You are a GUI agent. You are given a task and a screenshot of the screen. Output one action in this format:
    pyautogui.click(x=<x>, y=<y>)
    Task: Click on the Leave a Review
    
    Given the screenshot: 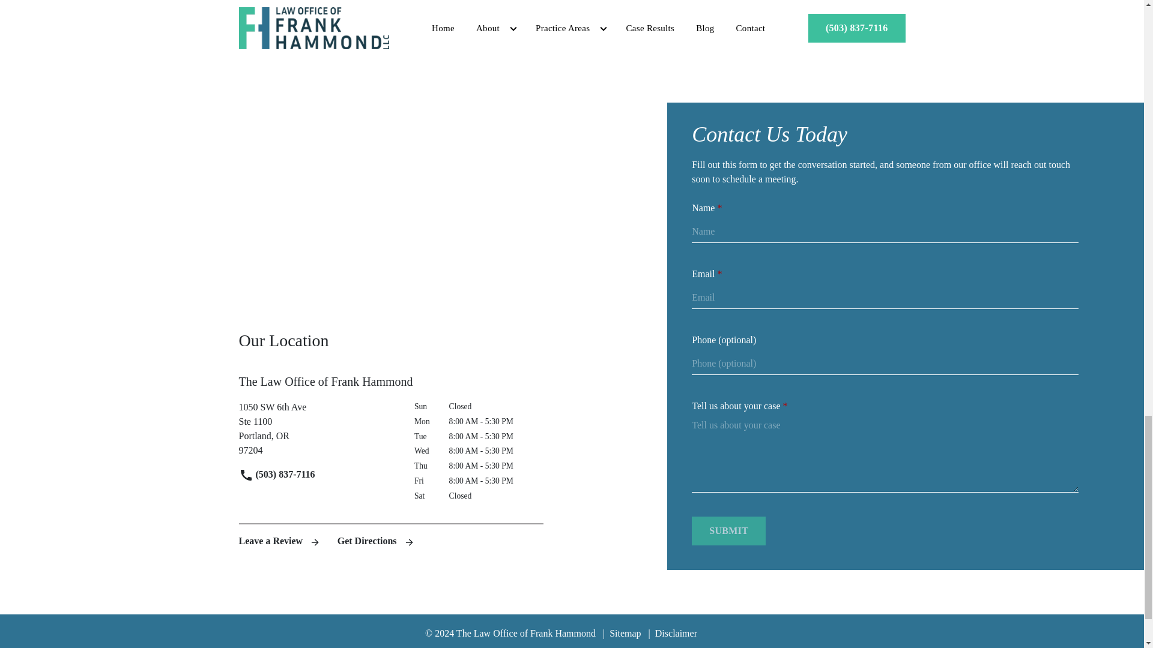 What is the action you would take?
    pyautogui.click(x=280, y=541)
    